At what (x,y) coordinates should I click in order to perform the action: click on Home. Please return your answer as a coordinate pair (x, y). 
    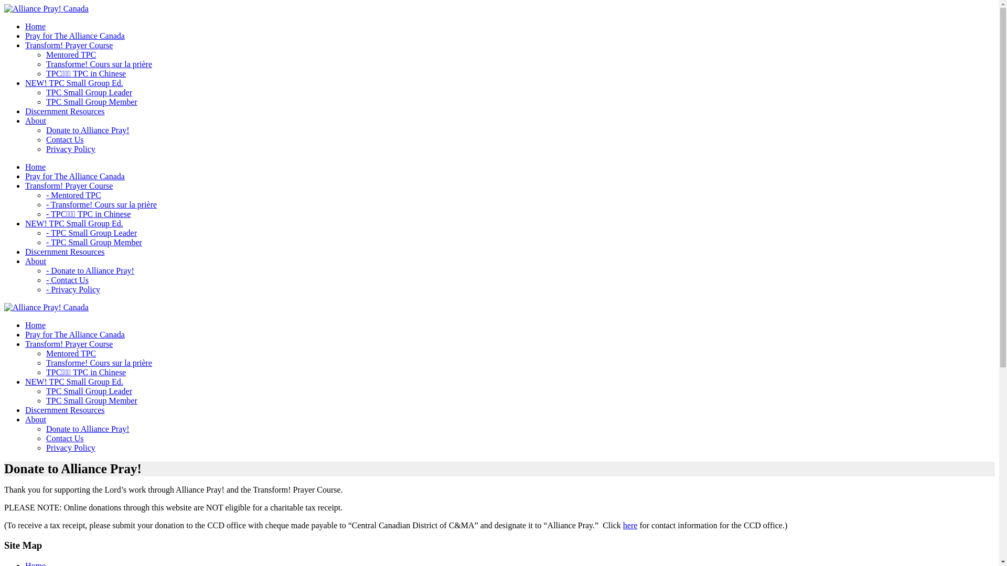
    Looking at the image, I should click on (36, 325).